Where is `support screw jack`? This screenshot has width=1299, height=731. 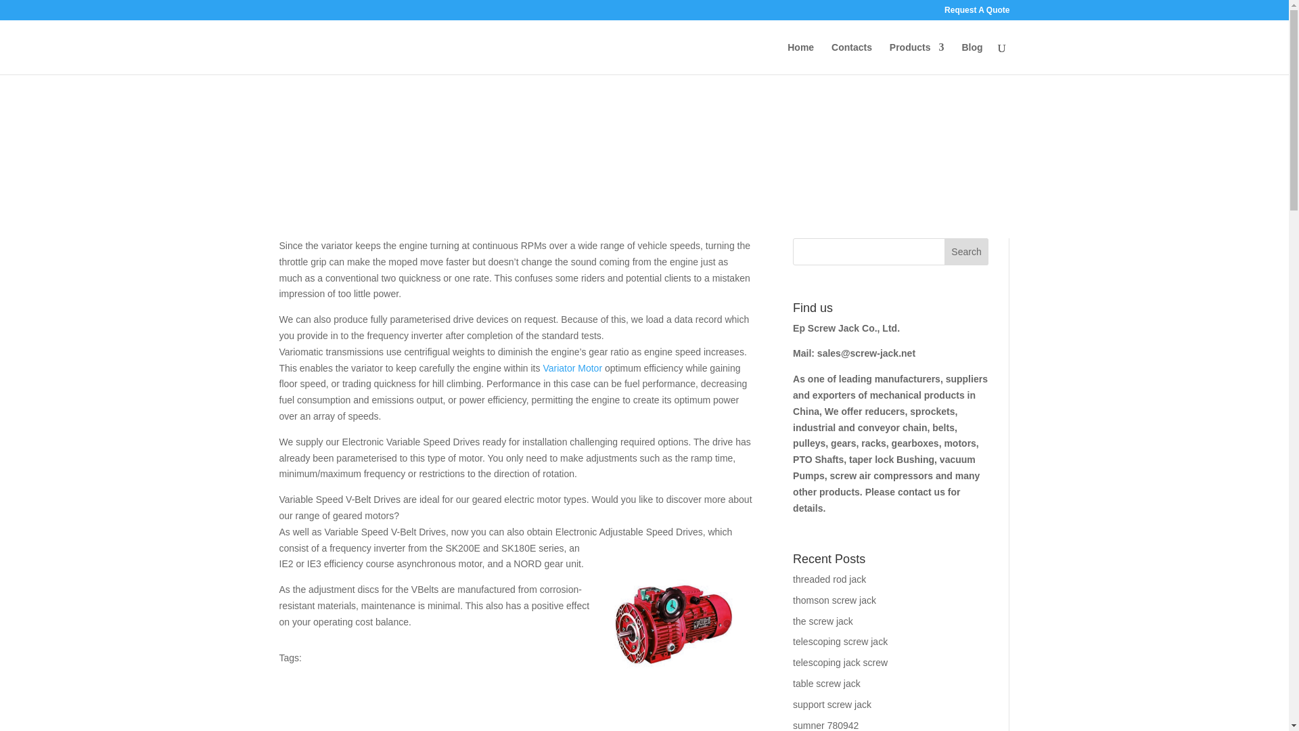 support screw jack is located at coordinates (832, 704).